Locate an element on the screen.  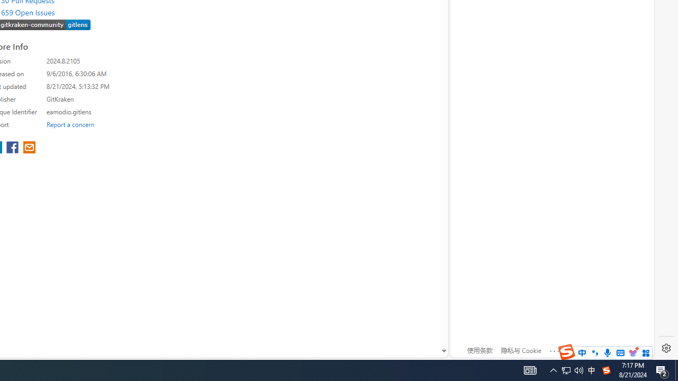
share extension on facebook is located at coordinates (14, 148).